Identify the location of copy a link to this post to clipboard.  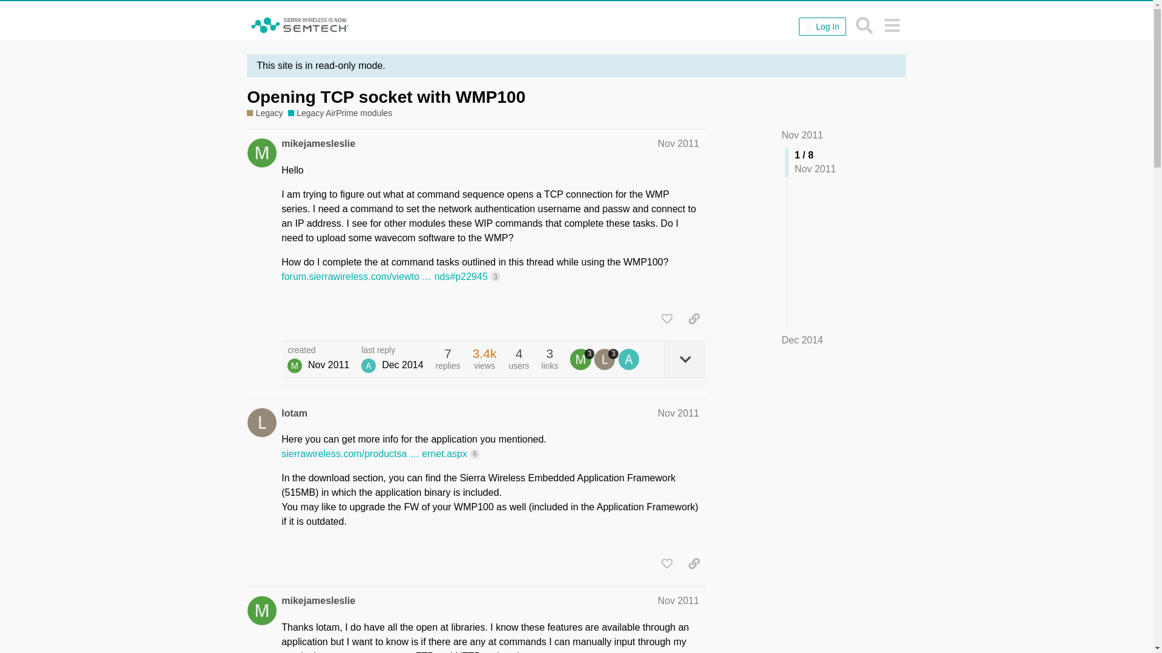
(694, 318).